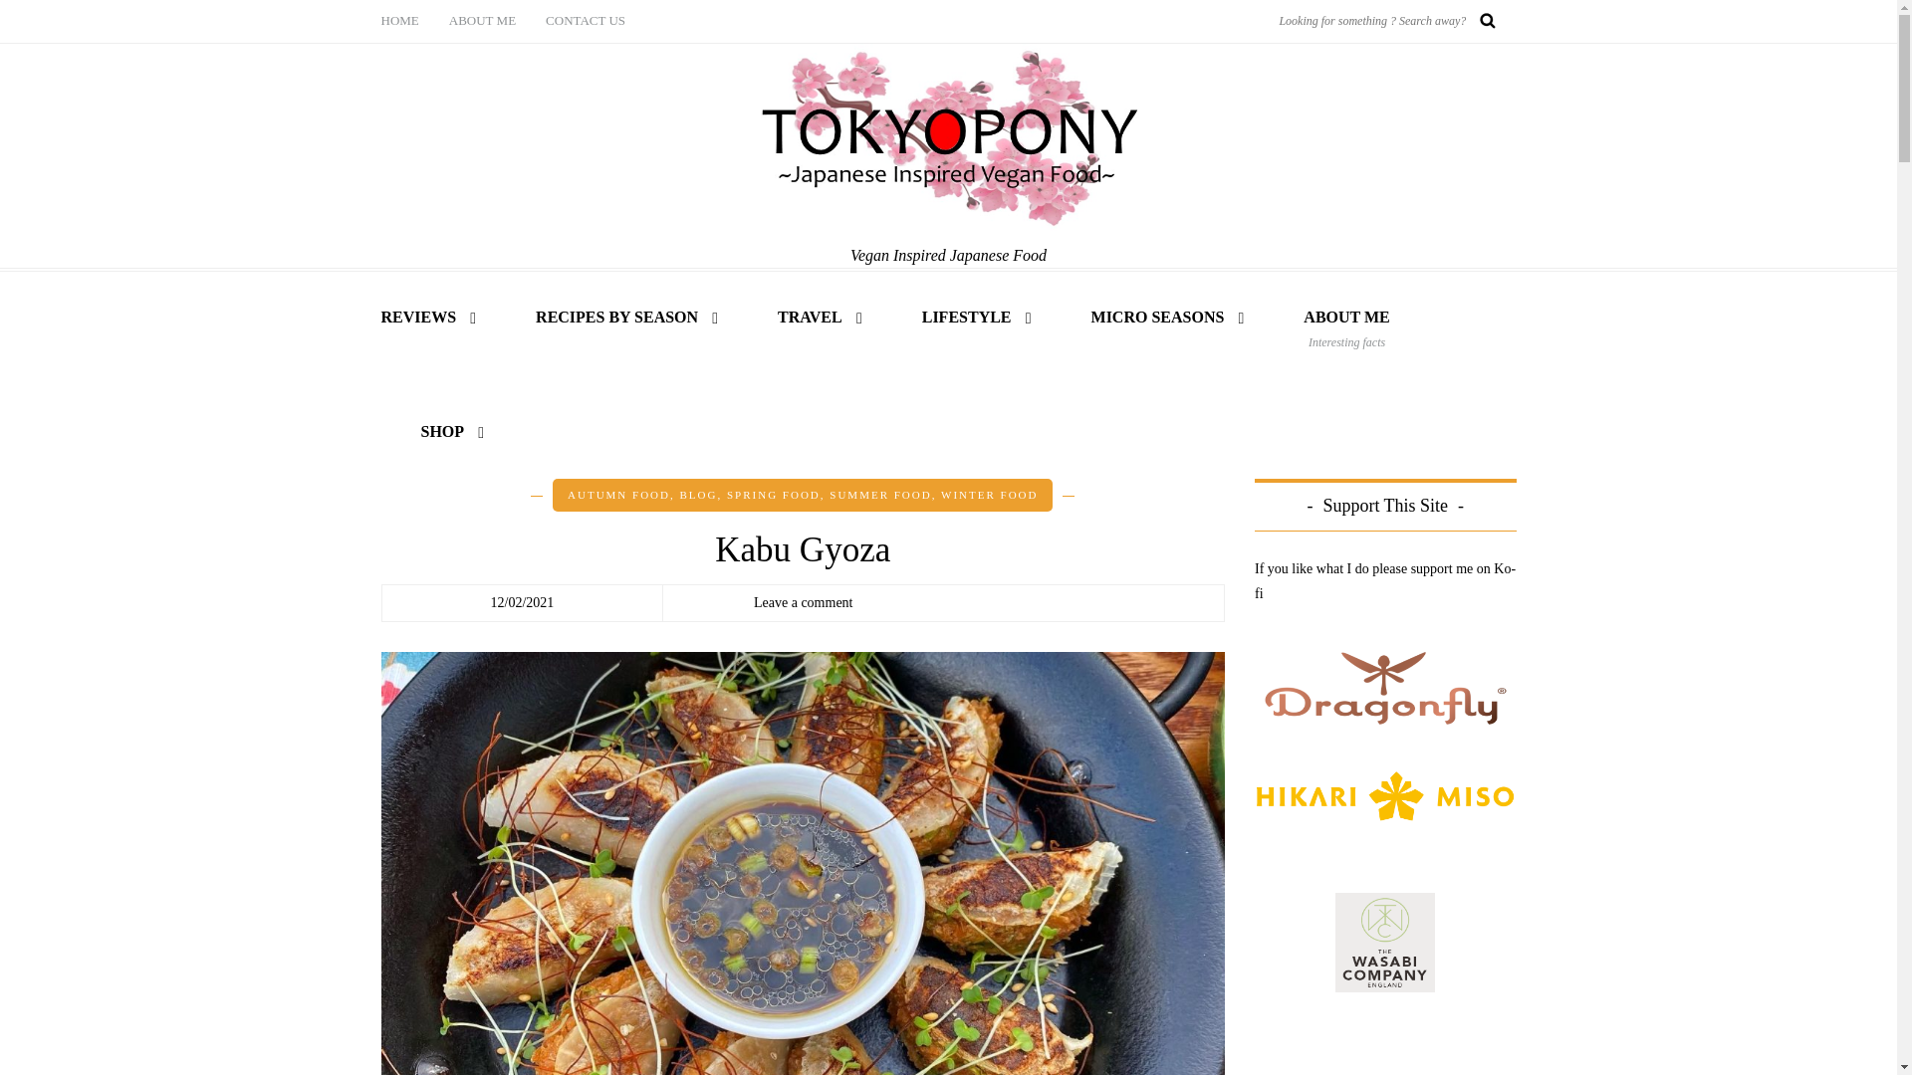 This screenshot has width=1912, height=1075. Describe the element at coordinates (586, 22) in the screenshot. I see `CONTACT US` at that location.